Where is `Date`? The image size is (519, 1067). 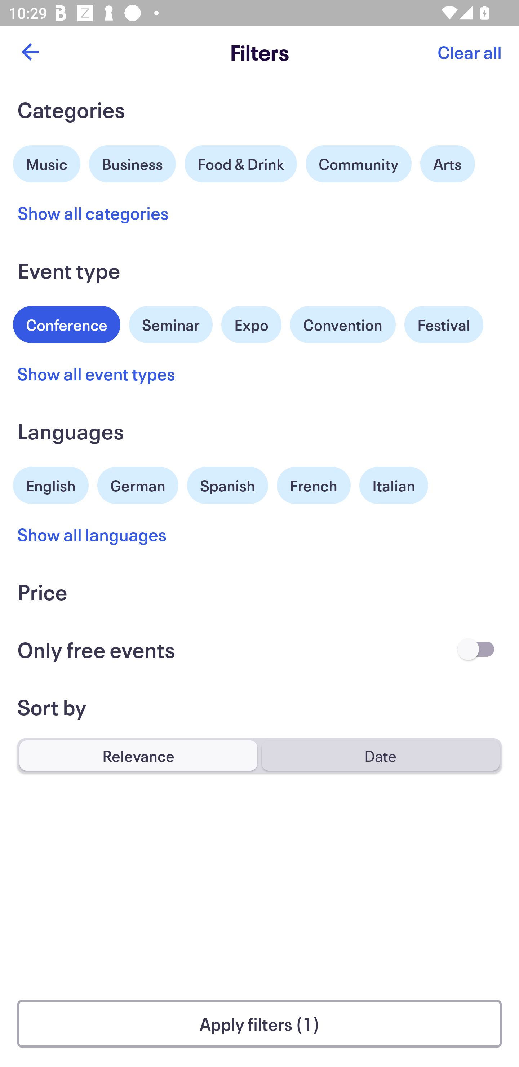 Date is located at coordinates (380, 755).